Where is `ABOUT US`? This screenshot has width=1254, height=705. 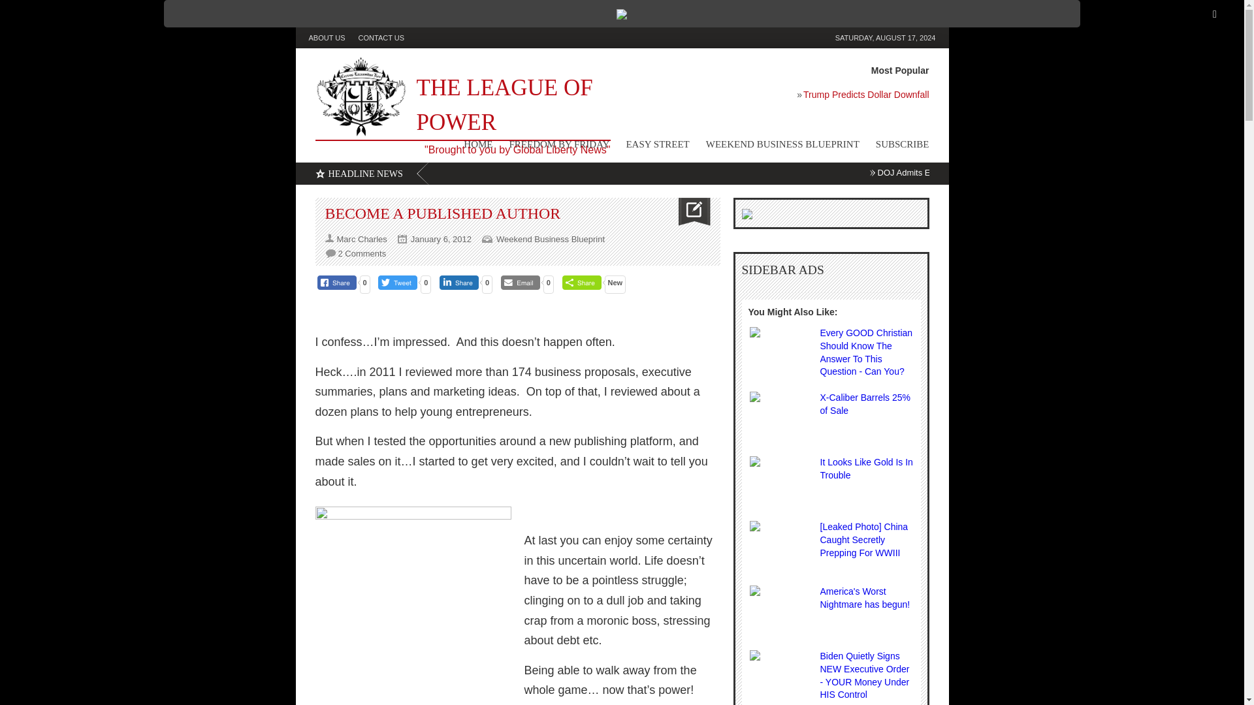
ABOUT US is located at coordinates (333, 38).